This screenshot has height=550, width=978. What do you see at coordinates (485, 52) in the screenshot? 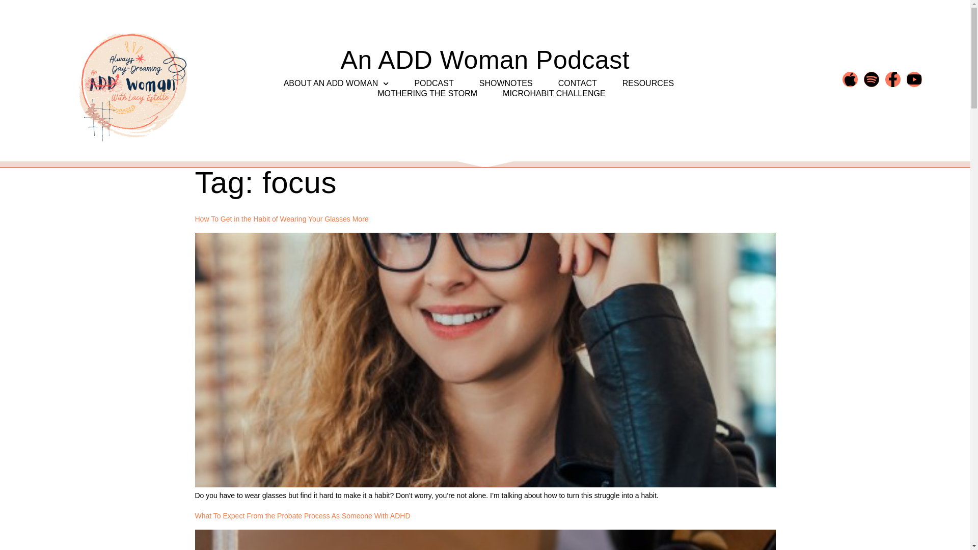
I see `An ADD Woman Podcast` at bounding box center [485, 52].